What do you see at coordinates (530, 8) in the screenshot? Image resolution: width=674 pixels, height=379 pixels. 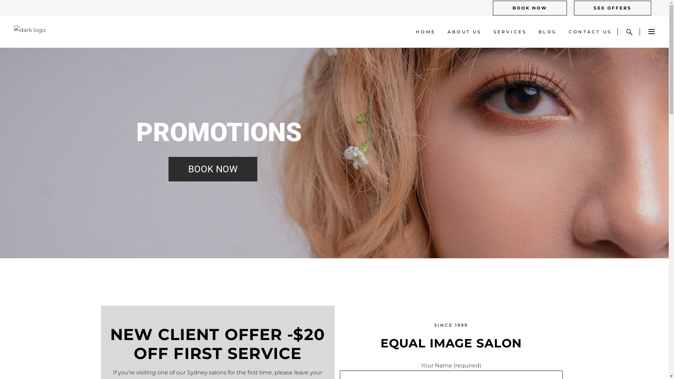 I see `BOOK NOW` at bounding box center [530, 8].